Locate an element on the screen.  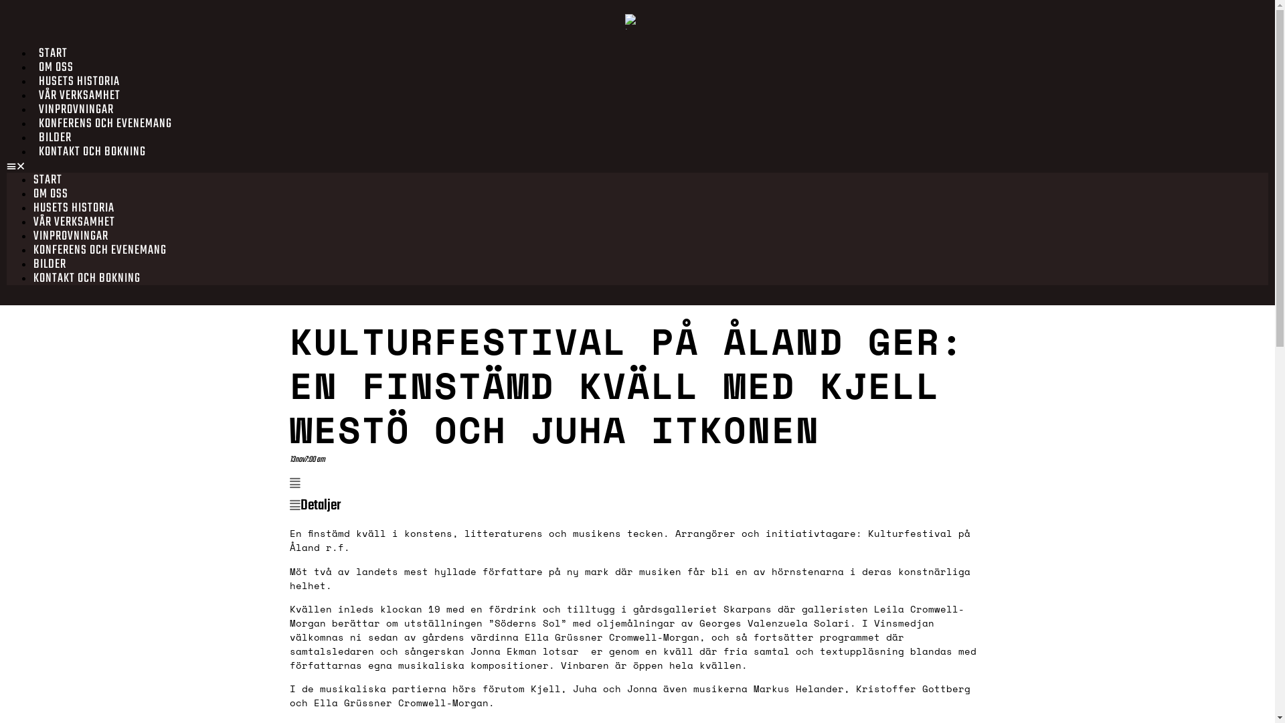
HUSETS HISTORIA is located at coordinates (74, 208).